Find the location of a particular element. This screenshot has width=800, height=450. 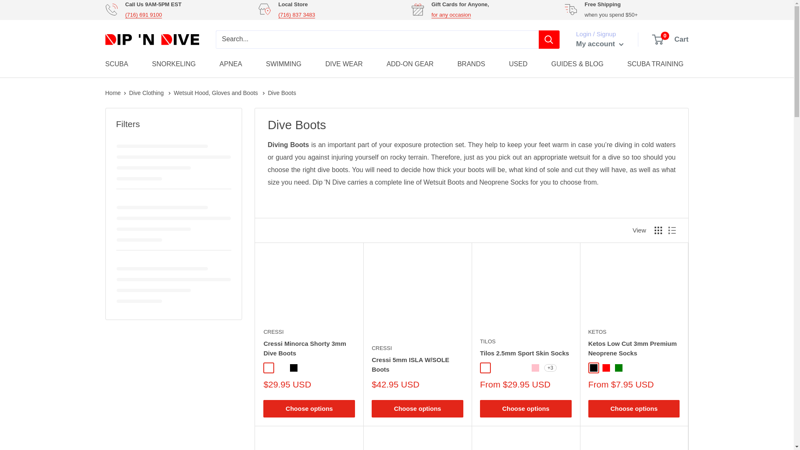

Digital Blue is located at coordinates (510, 367).